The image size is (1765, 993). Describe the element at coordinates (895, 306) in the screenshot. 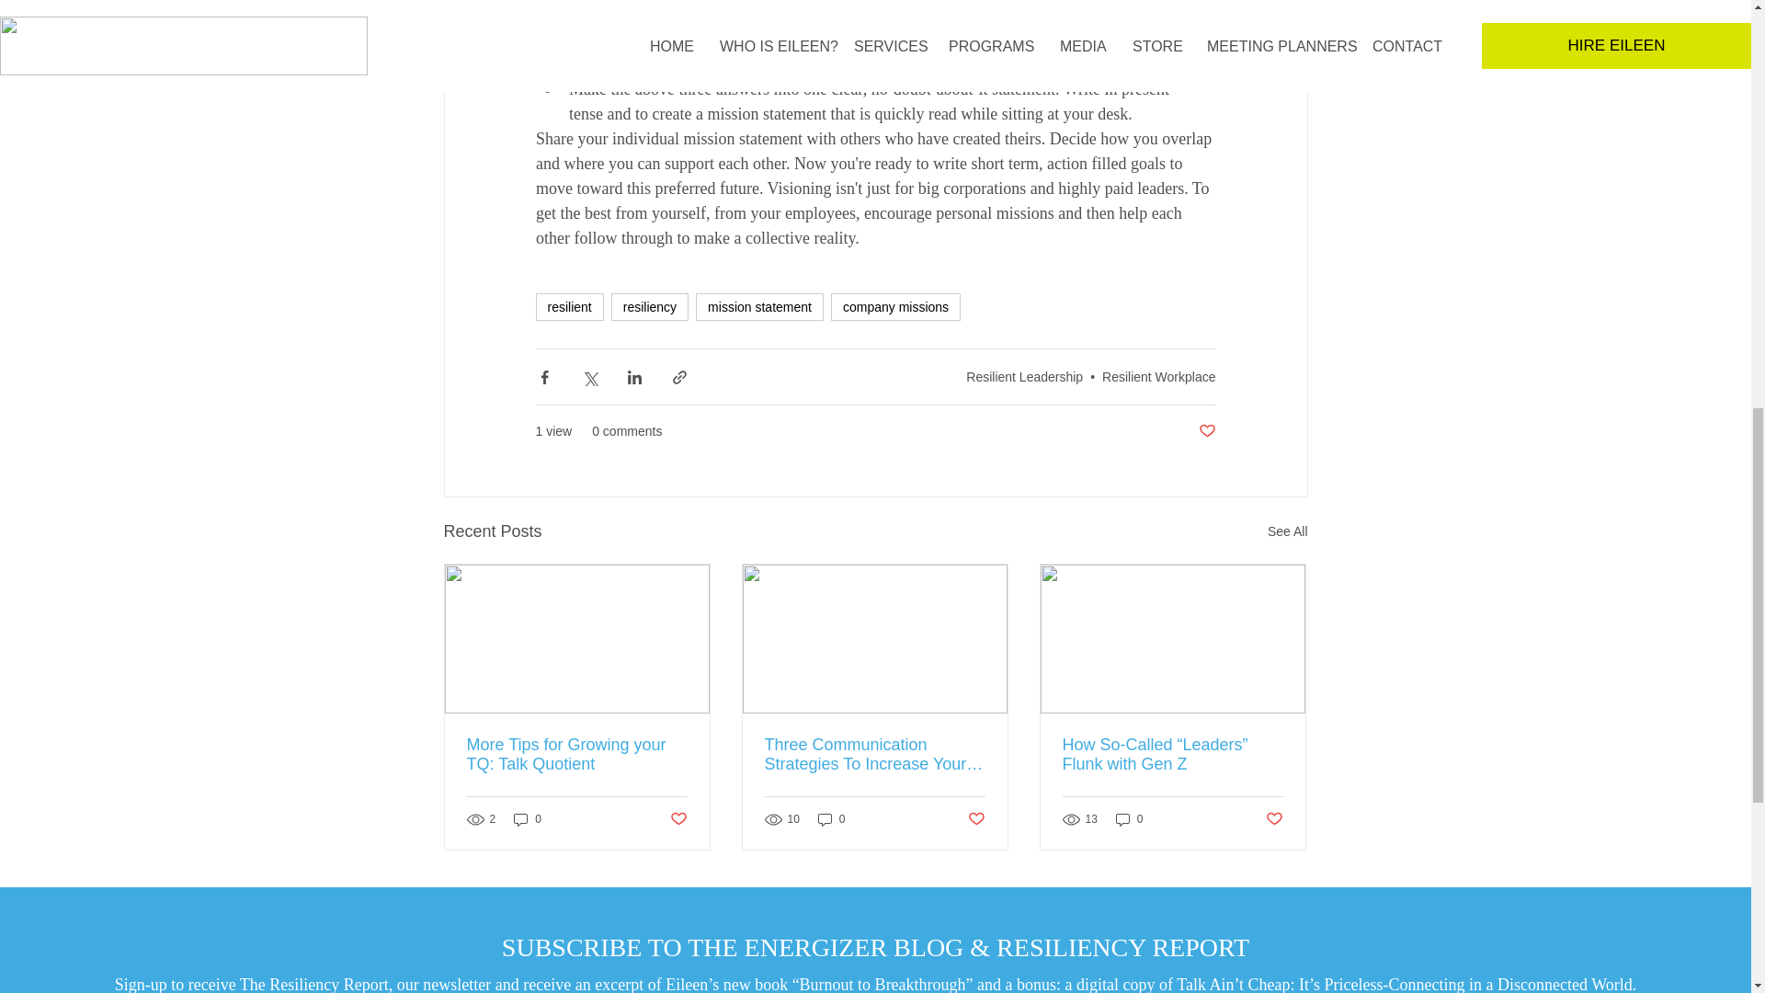

I see `company missions` at that location.